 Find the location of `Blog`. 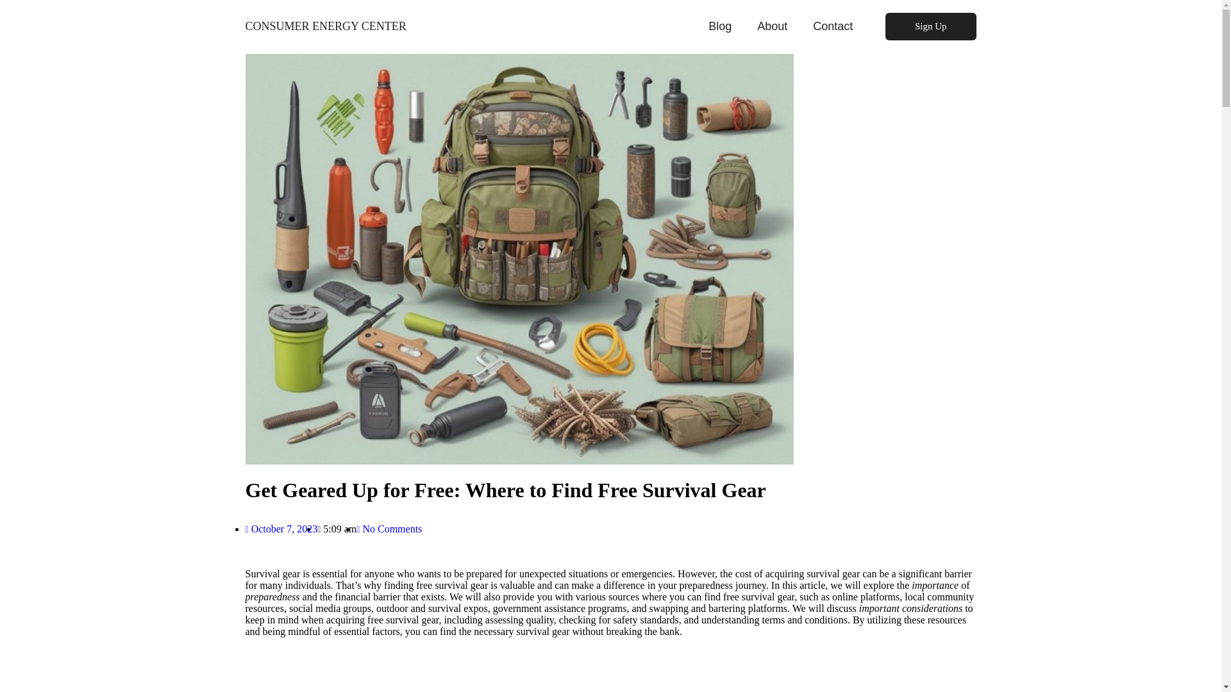

Blog is located at coordinates (719, 26).